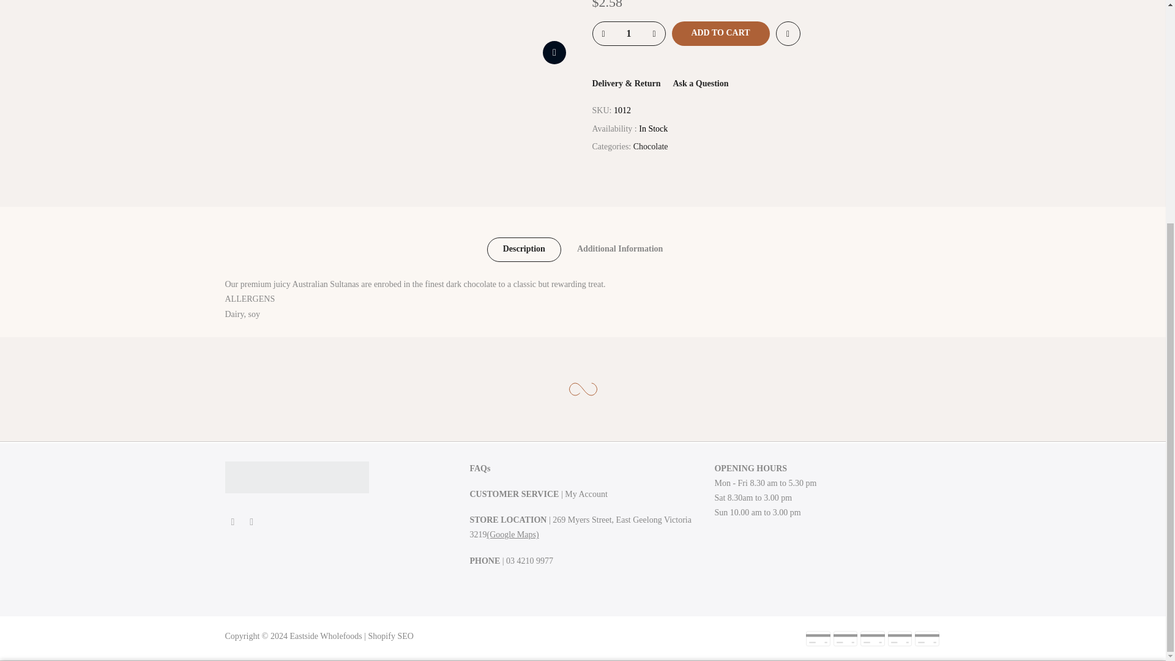 The width and height of the screenshot is (1175, 661). I want to click on Chocolate, so click(651, 147).